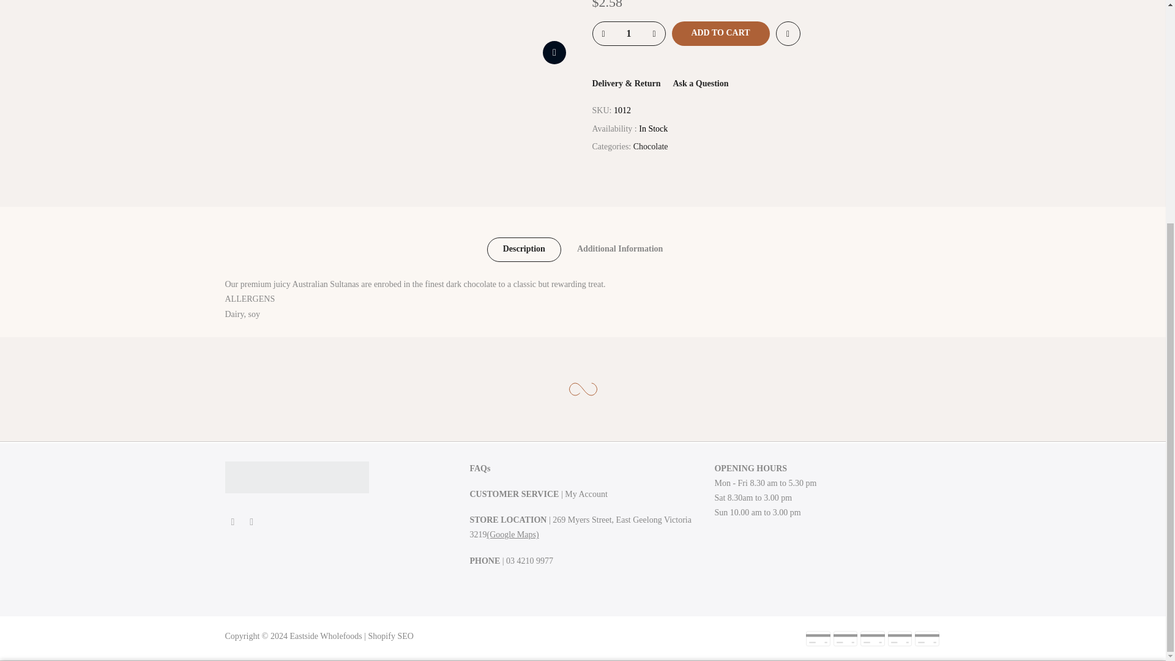 The width and height of the screenshot is (1175, 661). I want to click on Chocolate, so click(651, 147).